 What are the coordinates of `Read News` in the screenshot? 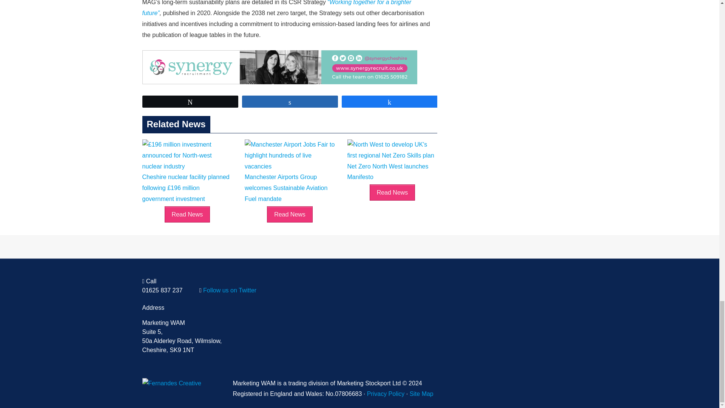 It's located at (187, 214).